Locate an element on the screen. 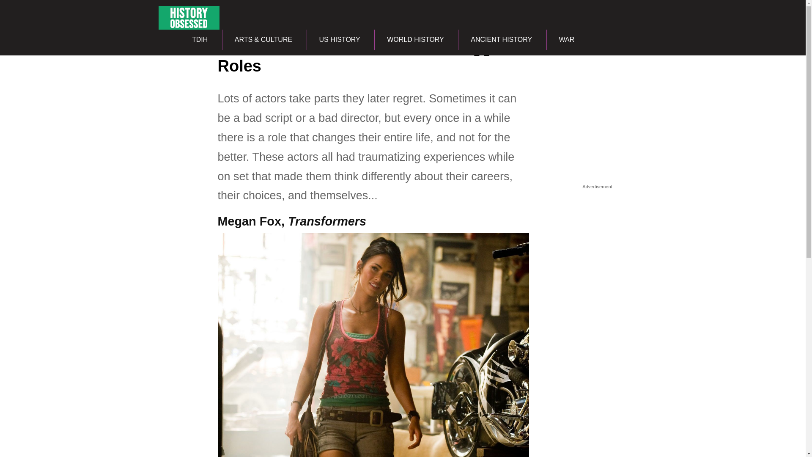 The image size is (812, 457). ANCIENT HISTORY is located at coordinates (501, 40).